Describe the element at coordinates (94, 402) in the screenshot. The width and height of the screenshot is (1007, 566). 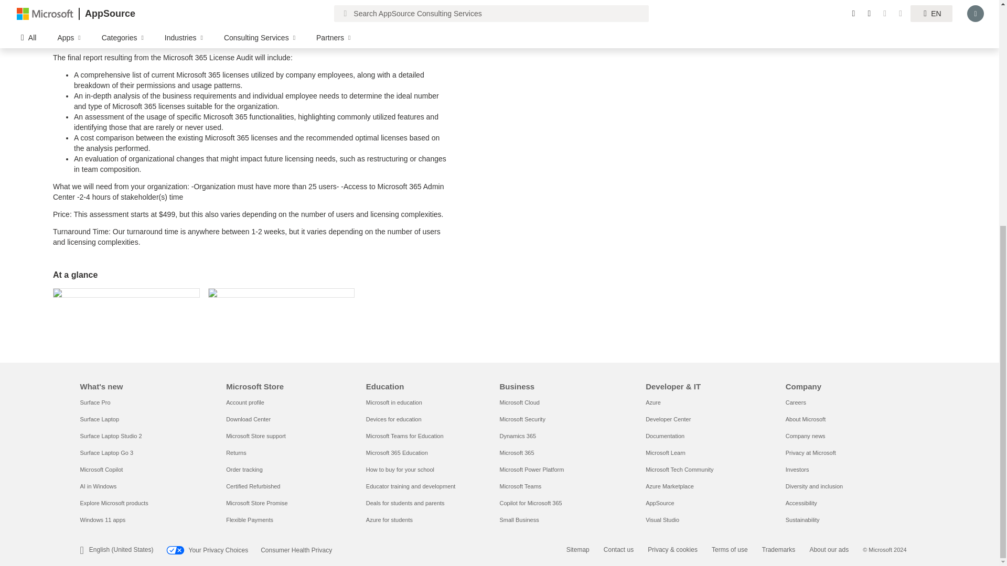
I see `Surface Pro` at that location.